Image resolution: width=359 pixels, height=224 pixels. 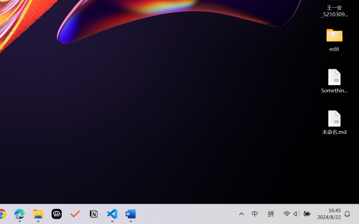 What do you see at coordinates (334, 81) in the screenshot?
I see `Something.md` at bounding box center [334, 81].